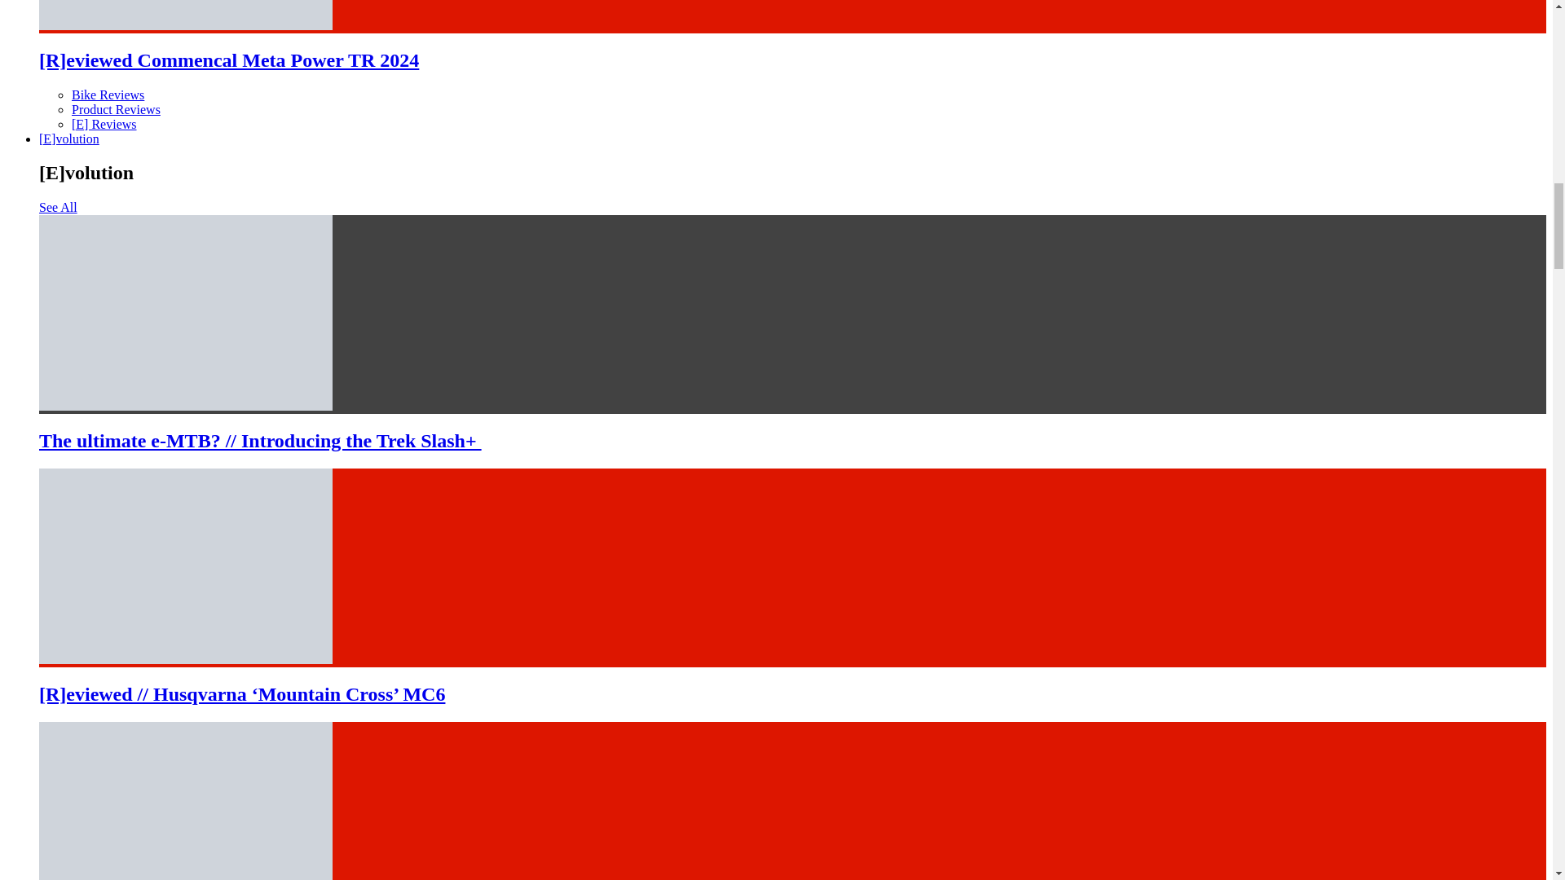  Describe the element at coordinates (58, 207) in the screenshot. I see `See All` at that location.